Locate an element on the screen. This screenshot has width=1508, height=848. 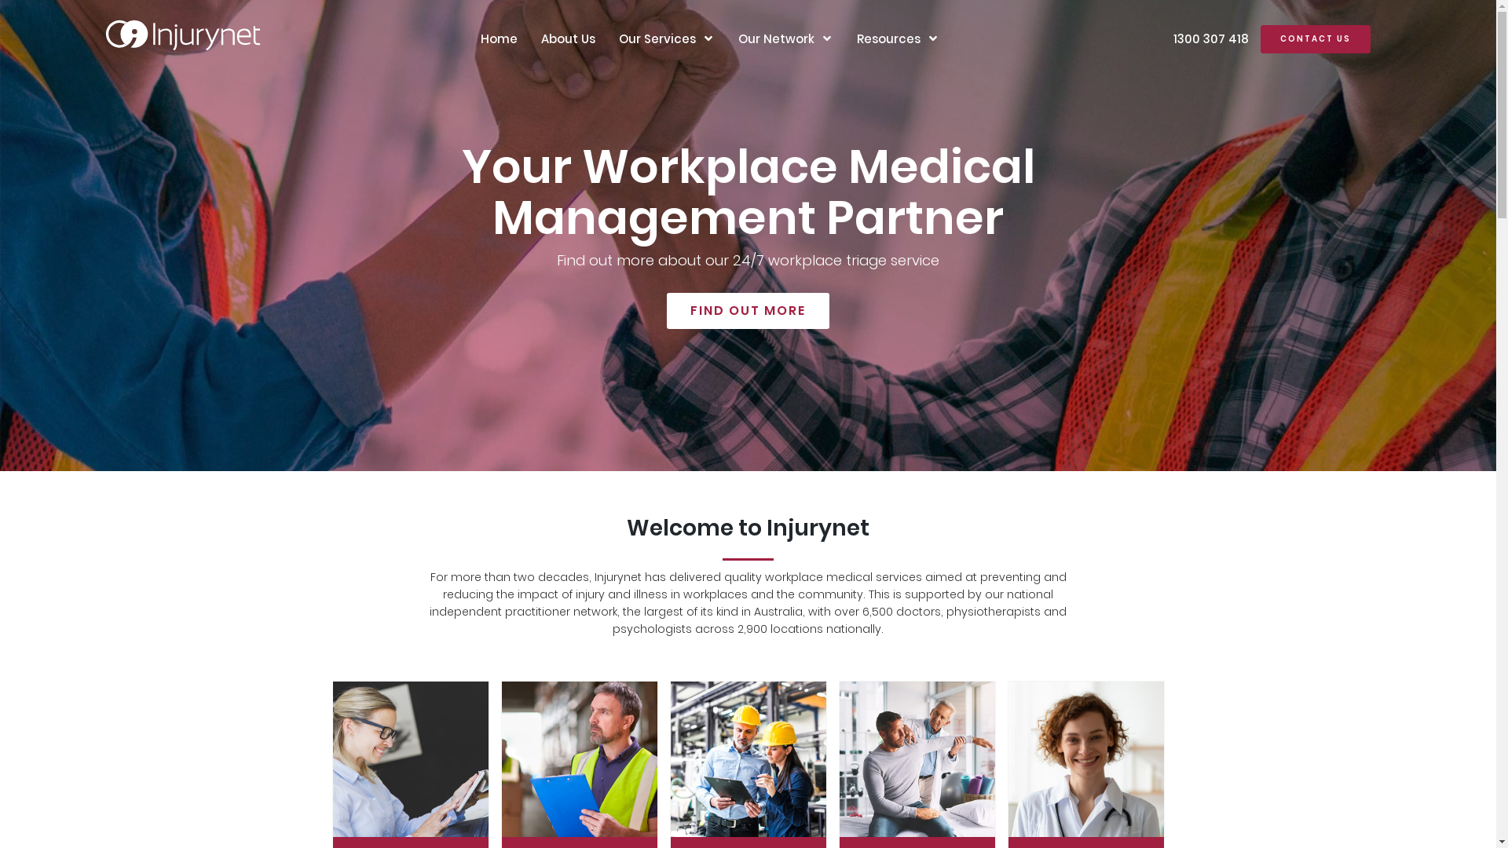
Our Network is located at coordinates (776, 39).